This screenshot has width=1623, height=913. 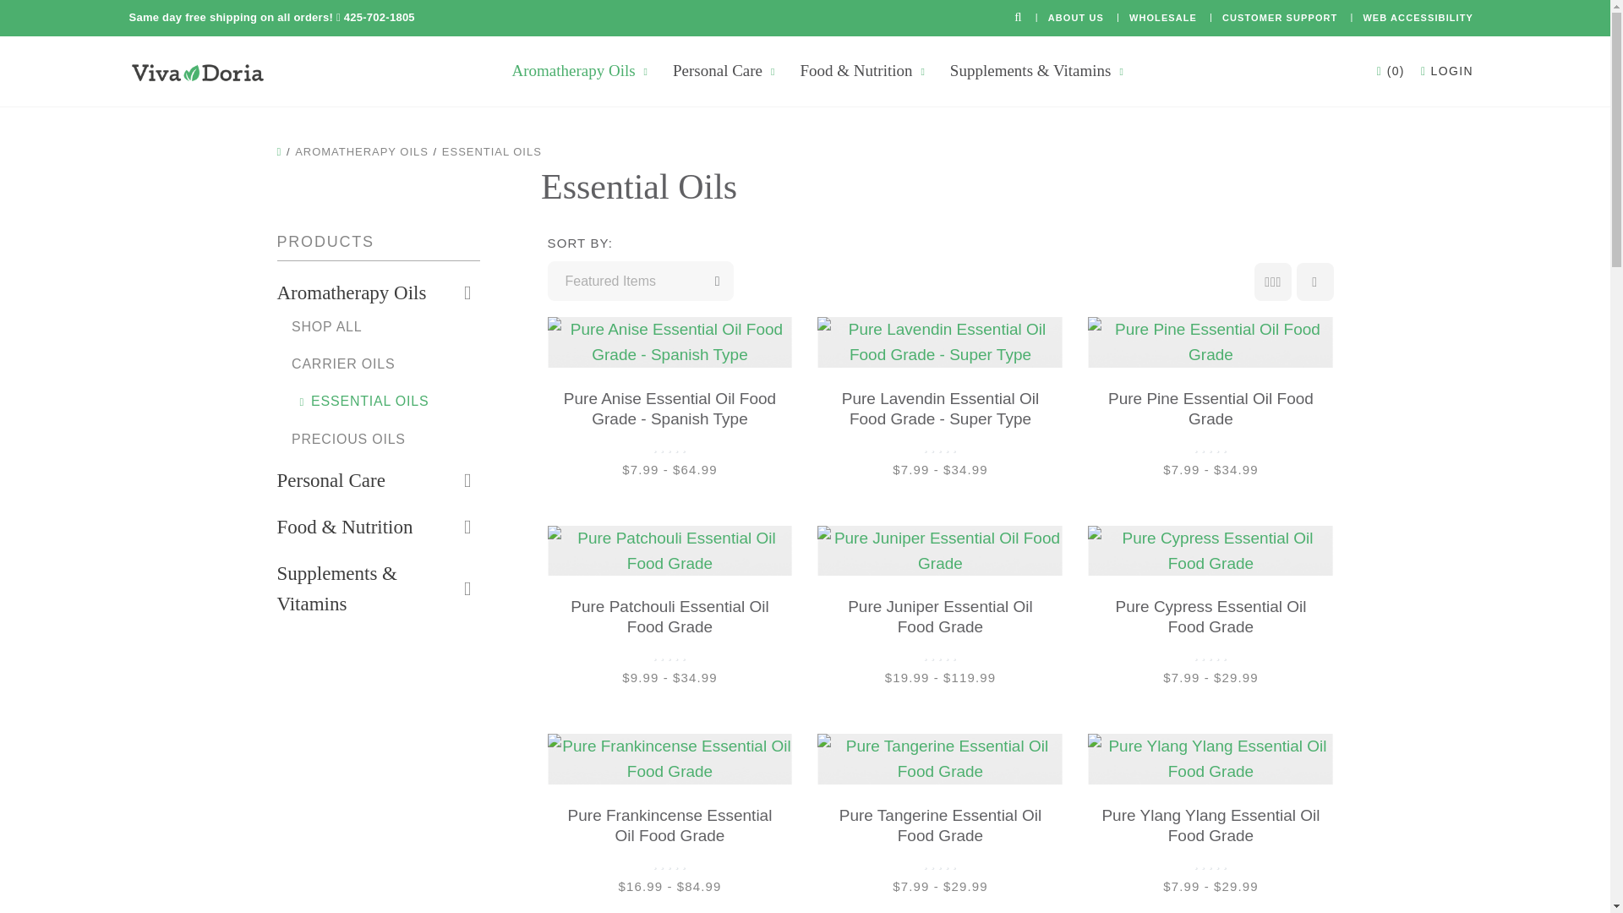 What do you see at coordinates (342, 439) in the screenshot?
I see `Precious Oils` at bounding box center [342, 439].